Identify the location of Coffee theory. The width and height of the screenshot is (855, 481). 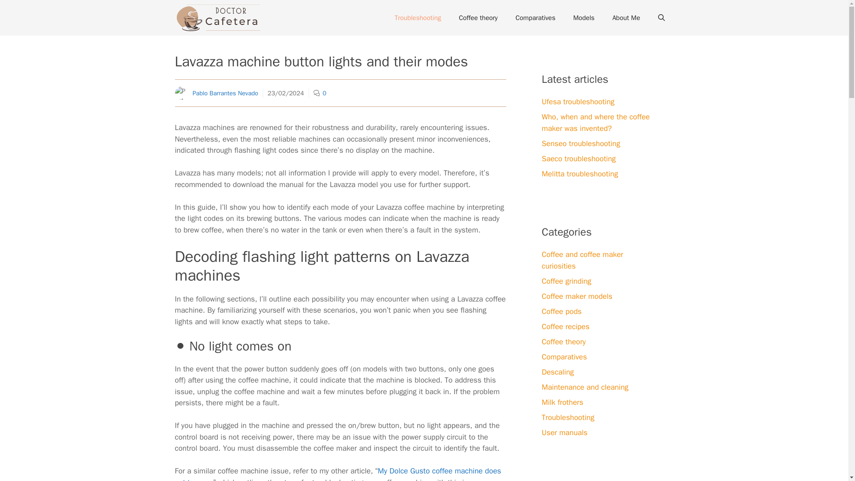
(563, 341).